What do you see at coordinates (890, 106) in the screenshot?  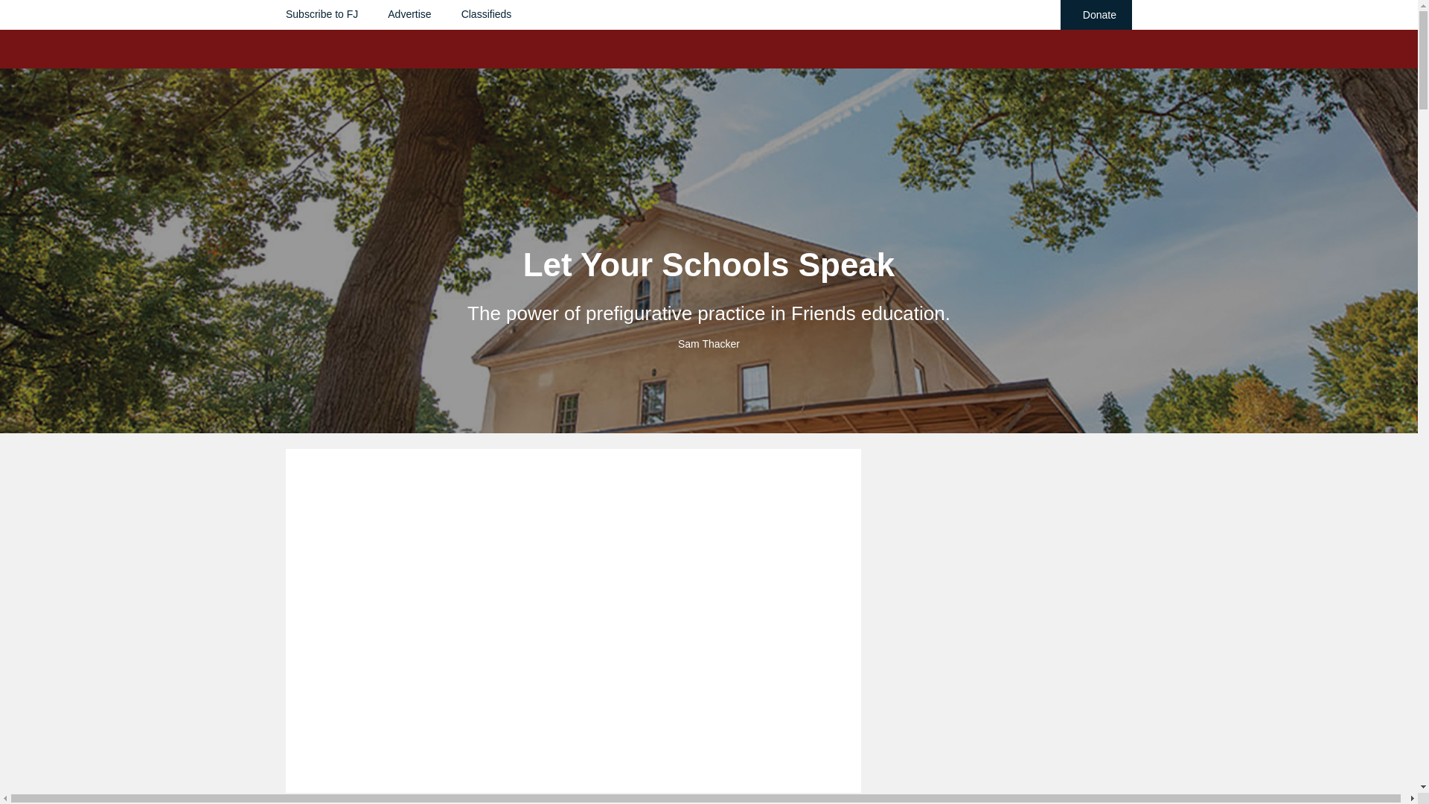 I see `QuakerSpeak` at bounding box center [890, 106].